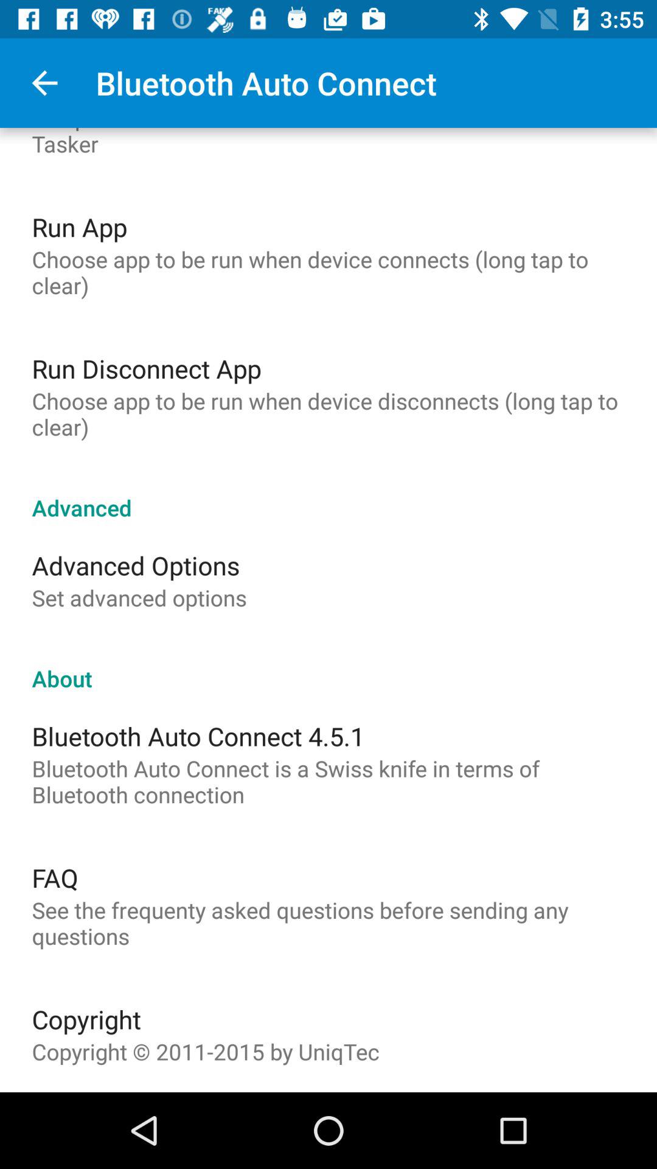 This screenshot has width=657, height=1169. What do you see at coordinates (328, 923) in the screenshot?
I see `flip to see the frequenty icon` at bounding box center [328, 923].